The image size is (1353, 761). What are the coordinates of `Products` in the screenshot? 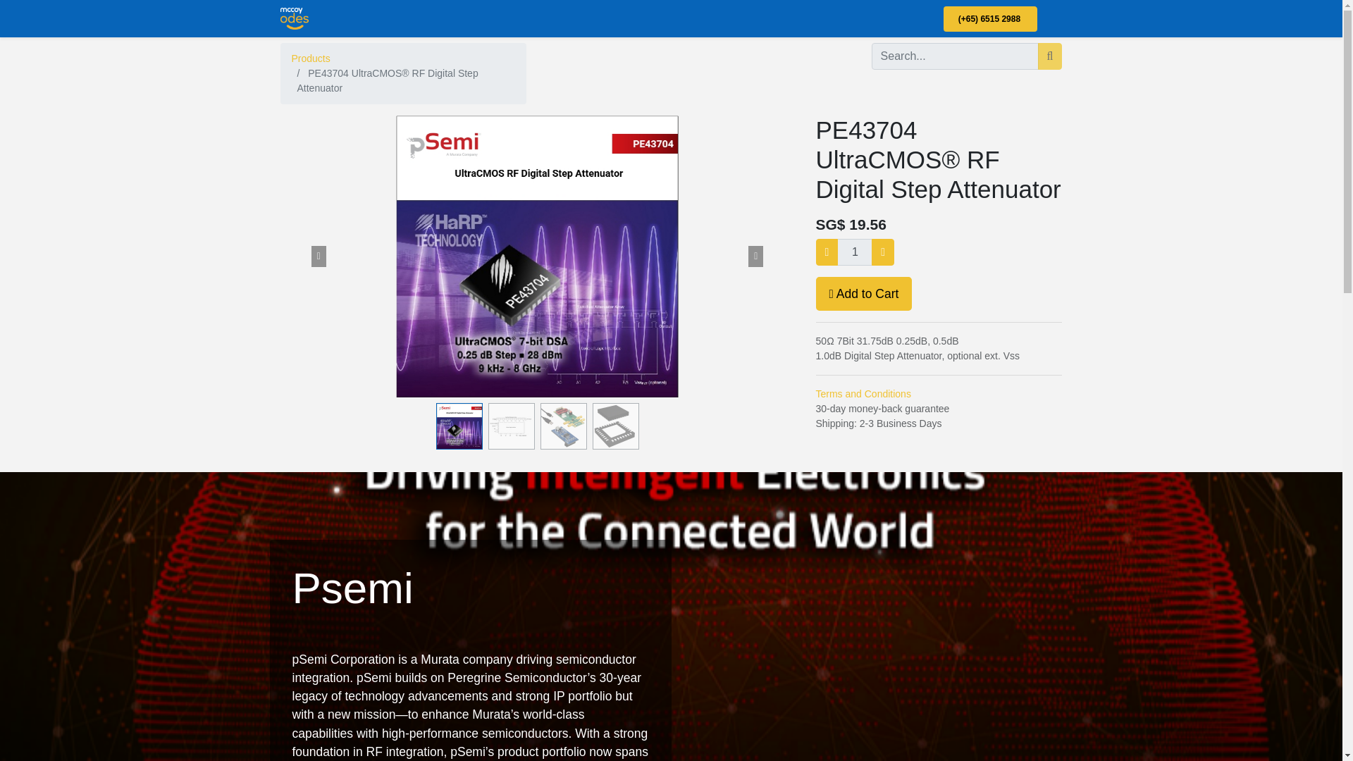 It's located at (311, 58).